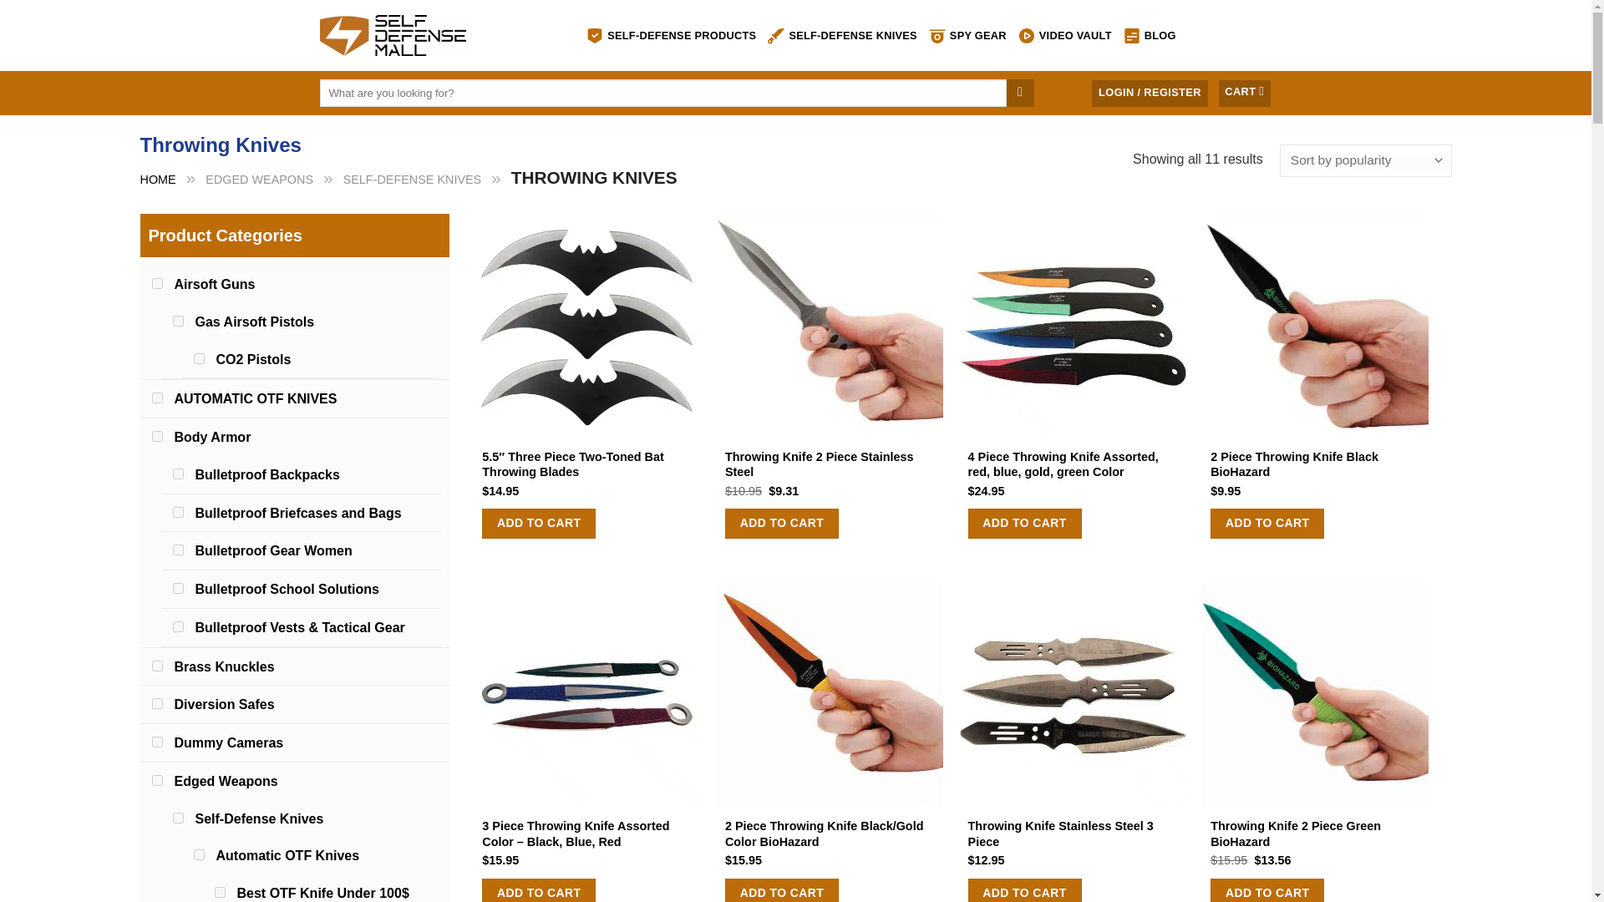 The height and width of the screenshot is (902, 1604). Describe the element at coordinates (1245, 94) in the screenshot. I see `CART` at that location.